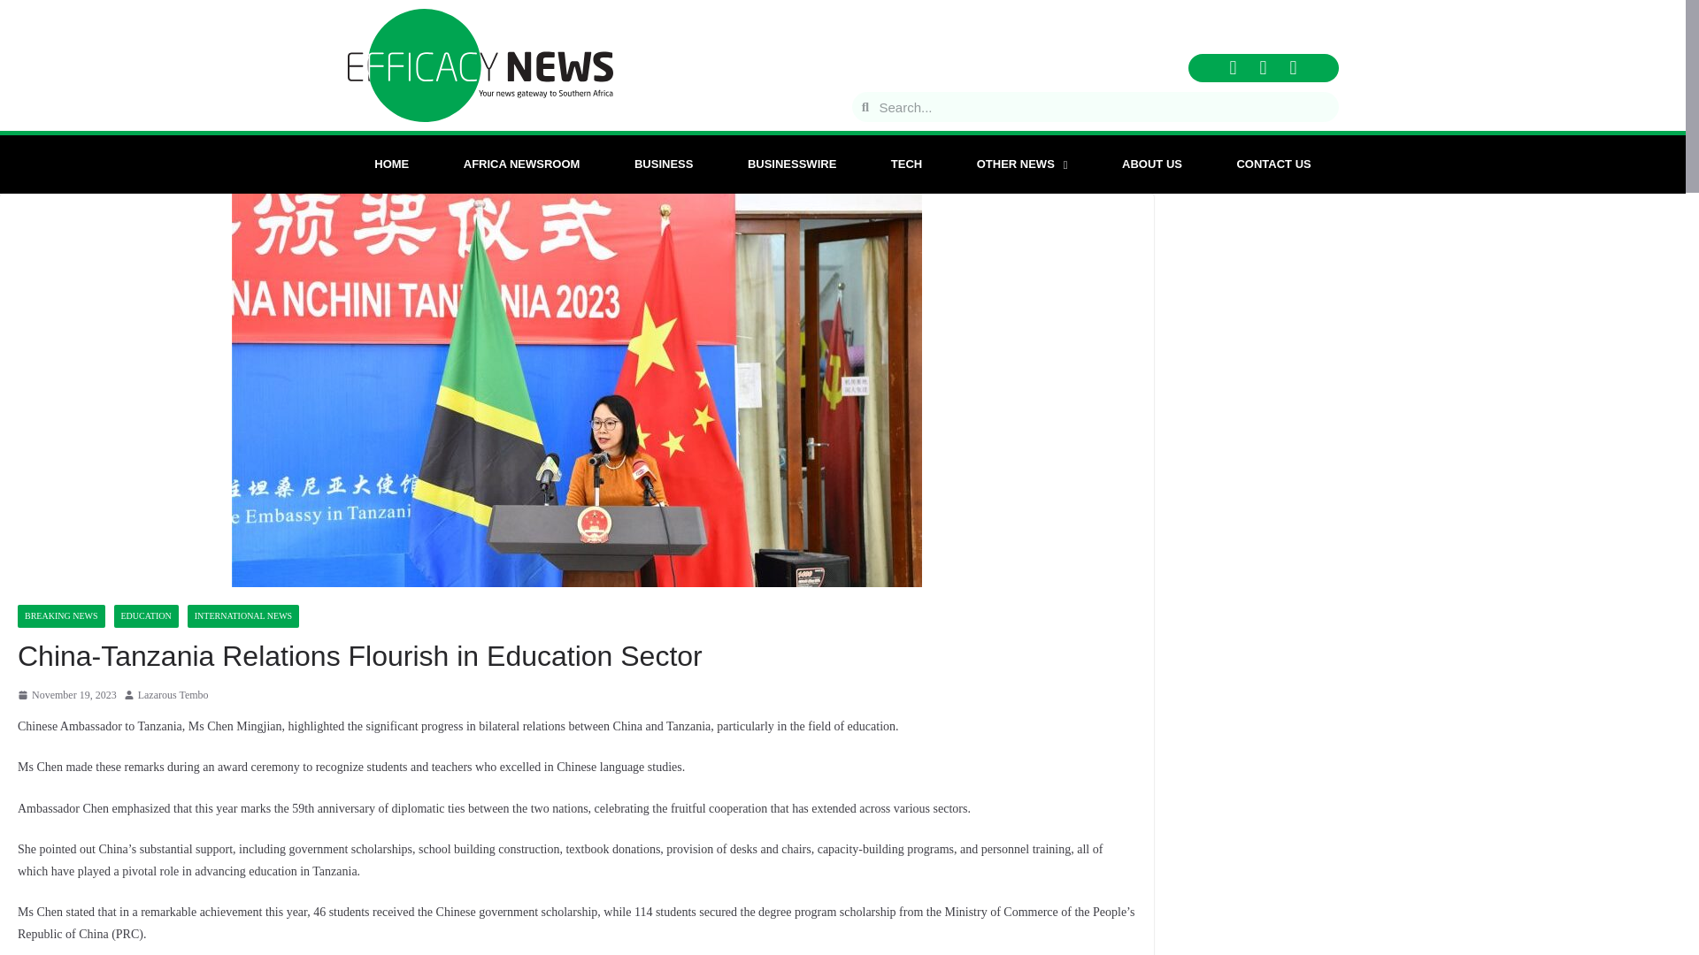 Image resolution: width=1699 pixels, height=955 pixels. I want to click on HOME, so click(391, 164).